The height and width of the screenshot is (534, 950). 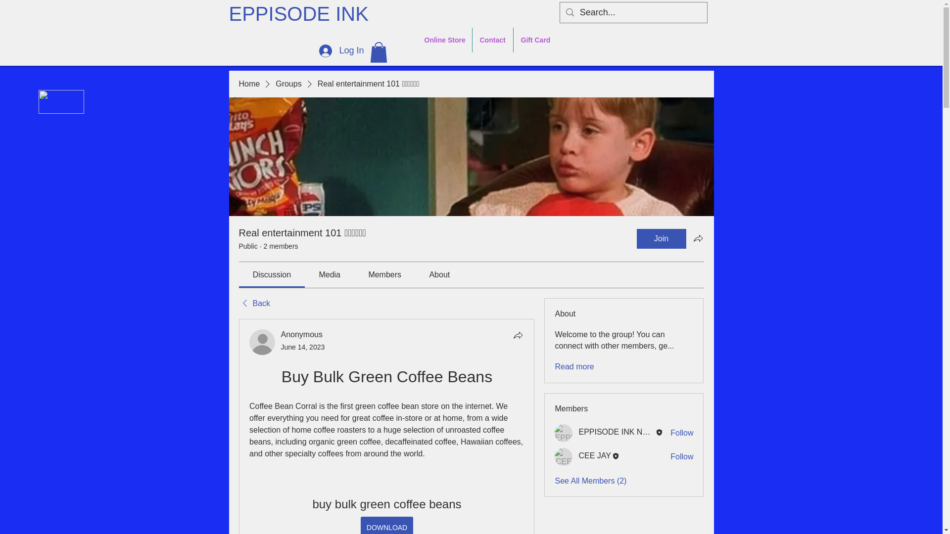 What do you see at coordinates (444, 40) in the screenshot?
I see `Online Store` at bounding box center [444, 40].